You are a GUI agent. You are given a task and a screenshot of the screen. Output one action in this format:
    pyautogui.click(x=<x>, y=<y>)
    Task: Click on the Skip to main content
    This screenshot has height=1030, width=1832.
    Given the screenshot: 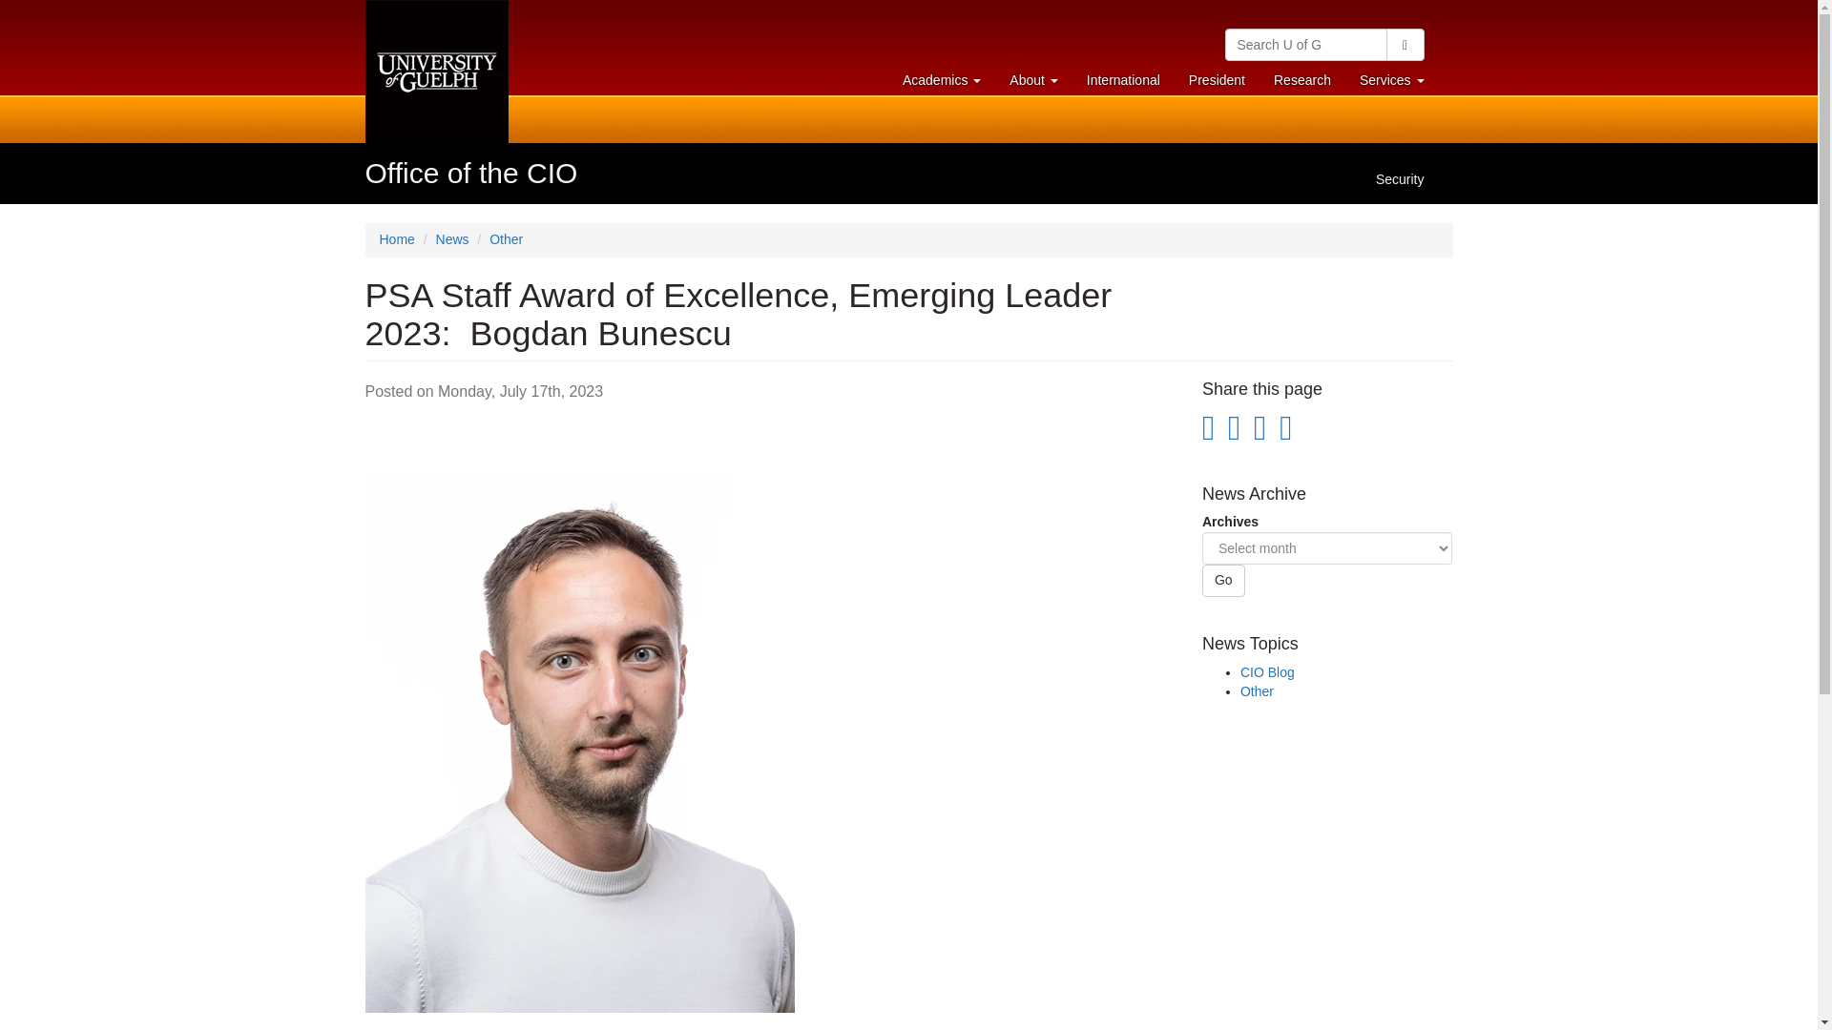 What is the action you would take?
    pyautogui.click(x=1404, y=44)
    